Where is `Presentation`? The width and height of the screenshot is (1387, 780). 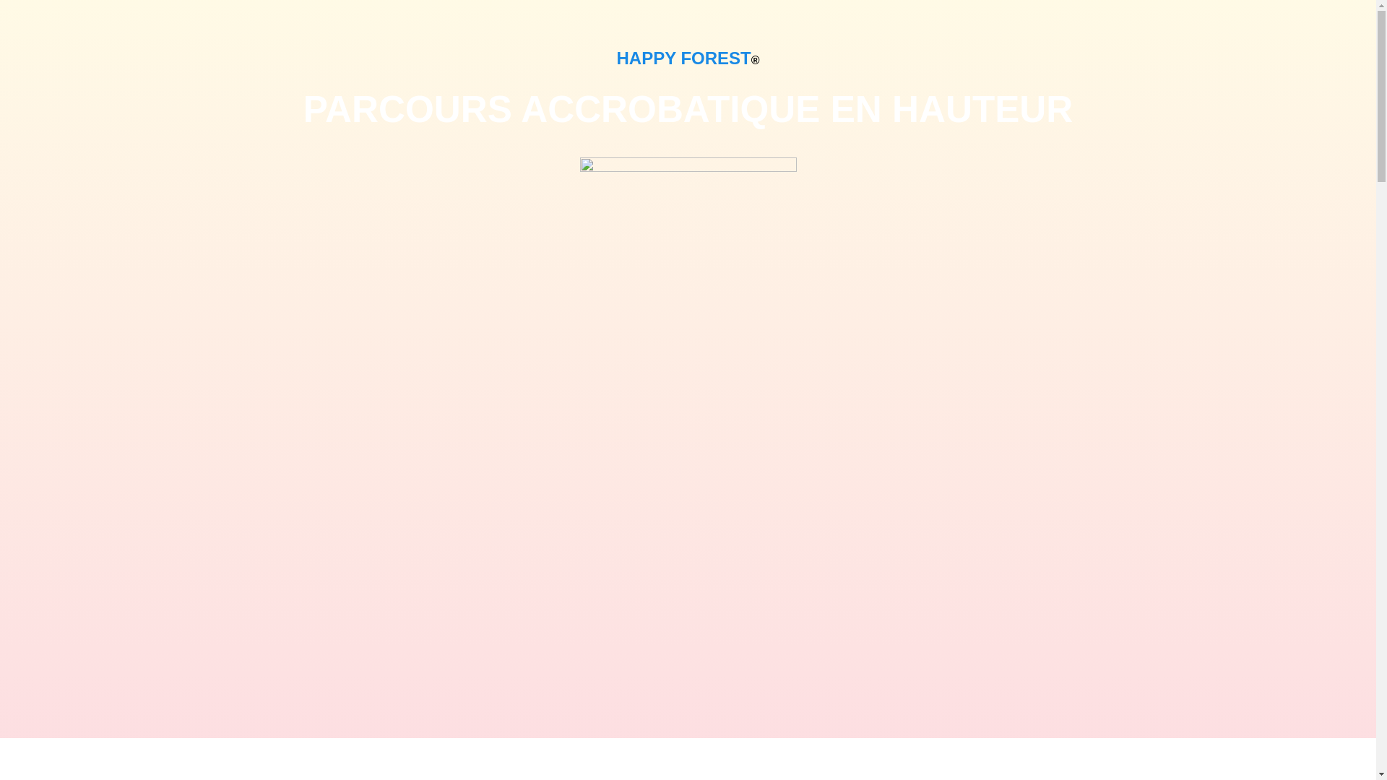
Presentation is located at coordinates (321, 108).